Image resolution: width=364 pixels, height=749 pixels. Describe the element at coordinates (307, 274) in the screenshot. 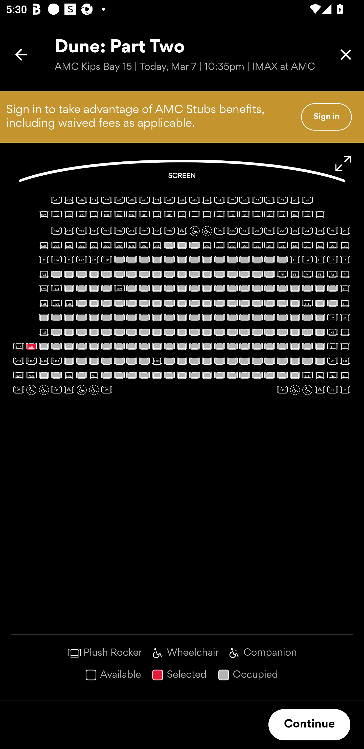

I see `F4, Regular seat, available` at that location.